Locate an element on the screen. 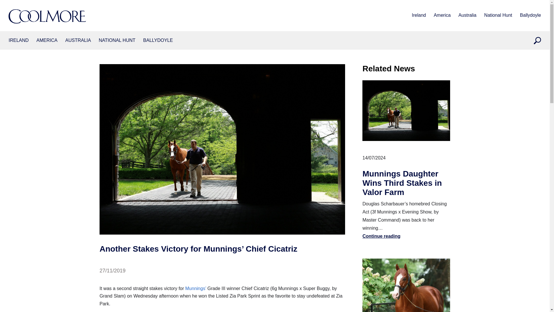  Ireland is located at coordinates (18, 40).